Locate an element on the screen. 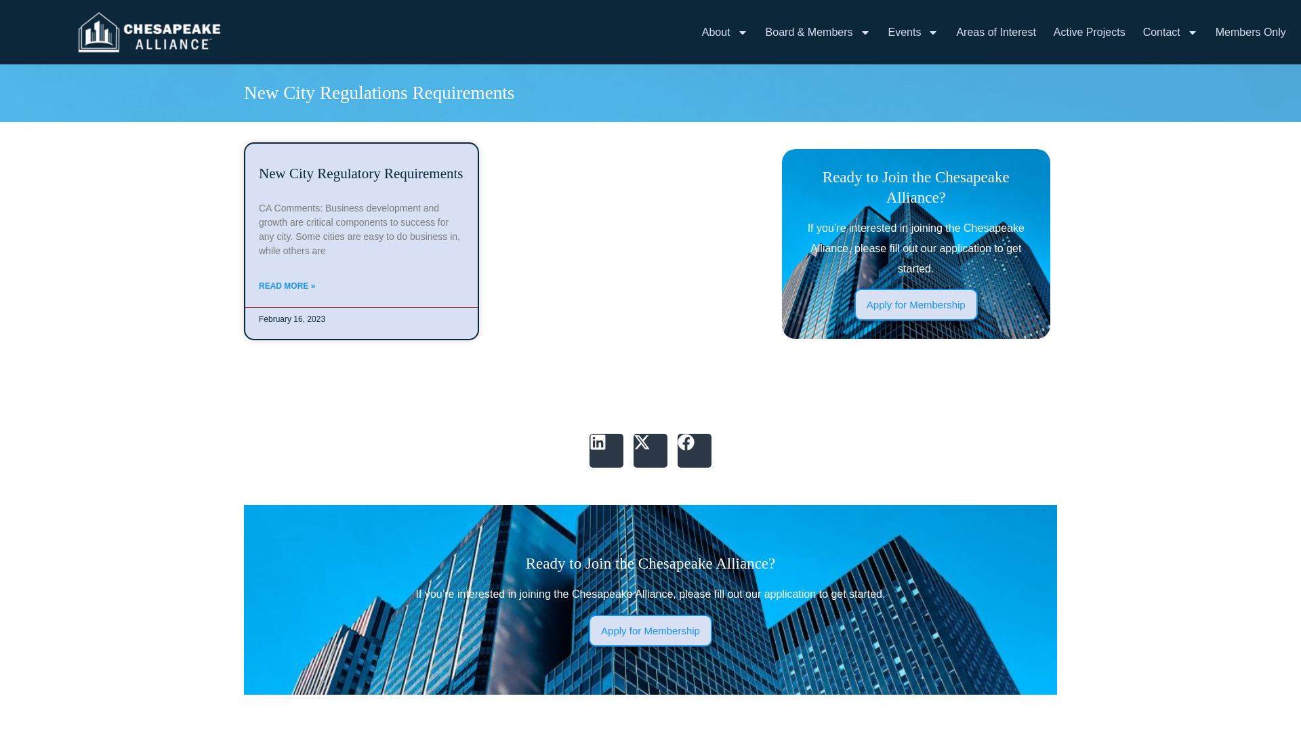 This screenshot has width=1301, height=732. Events is located at coordinates (913, 32).